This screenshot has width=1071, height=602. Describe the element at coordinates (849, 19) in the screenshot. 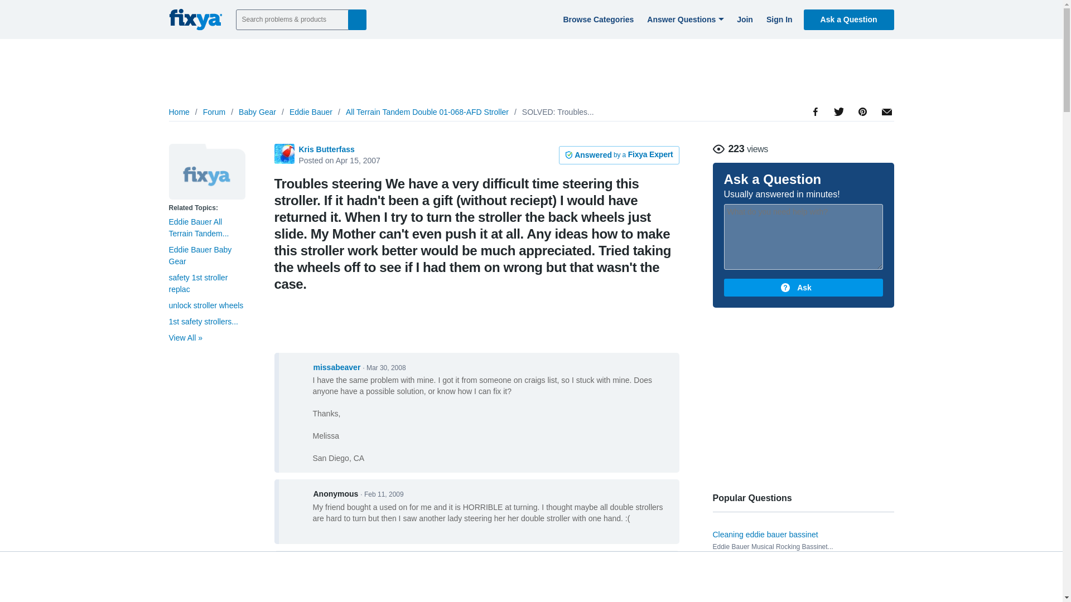

I see `Ask a Question` at that location.